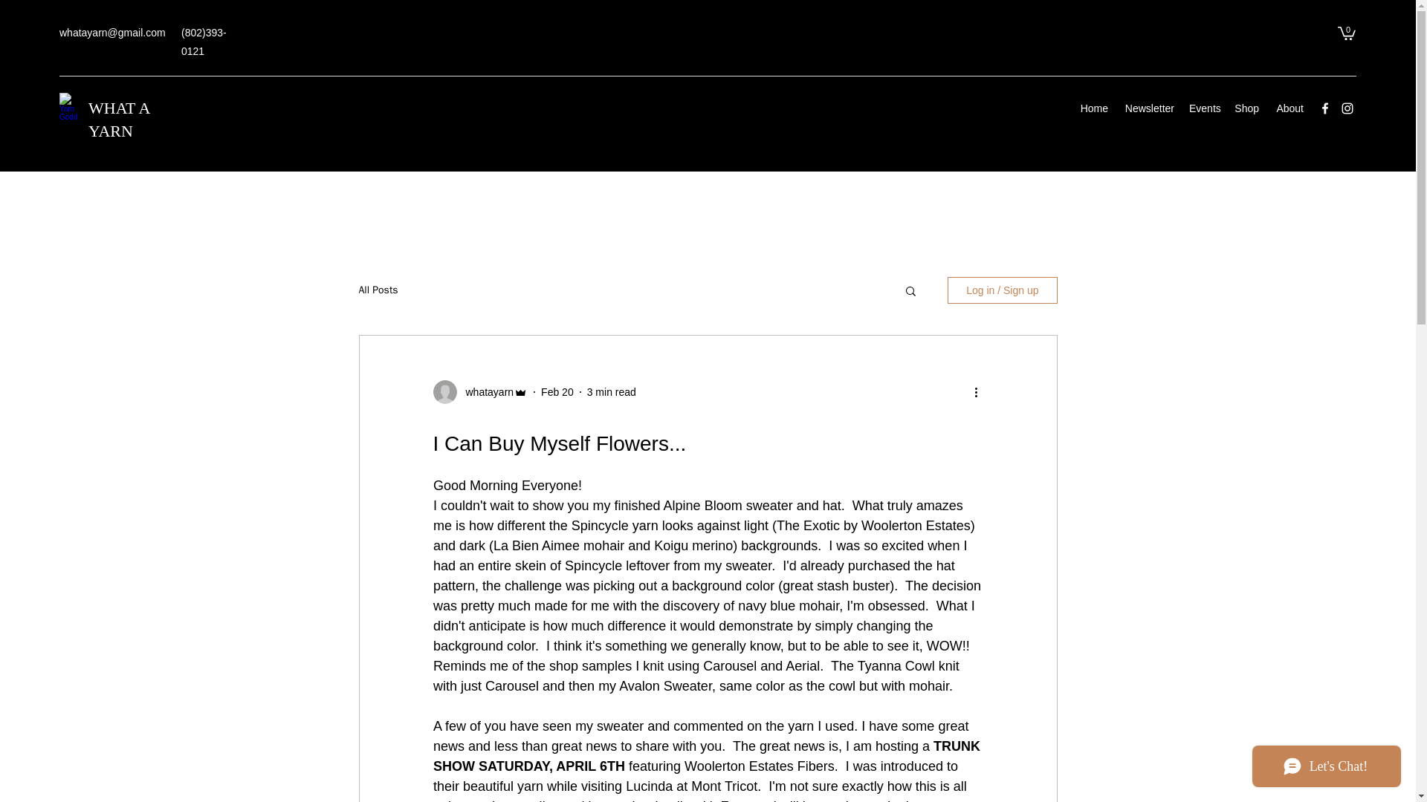  What do you see at coordinates (1247, 108) in the screenshot?
I see `Shop` at bounding box center [1247, 108].